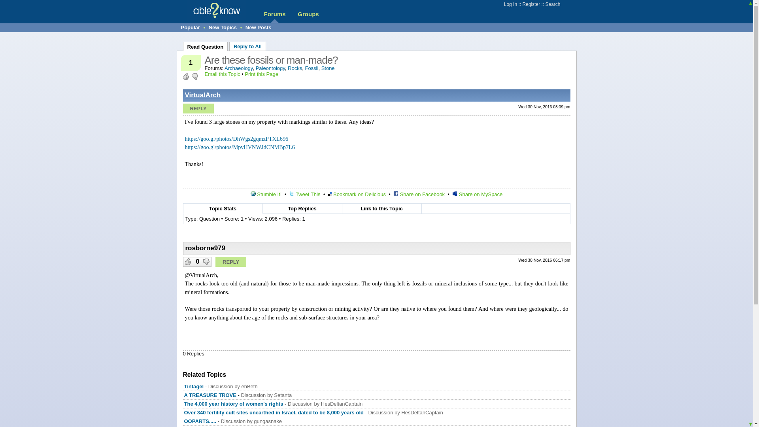 Image resolution: width=759 pixels, height=427 pixels. Describe the element at coordinates (531, 4) in the screenshot. I see `Register` at that location.